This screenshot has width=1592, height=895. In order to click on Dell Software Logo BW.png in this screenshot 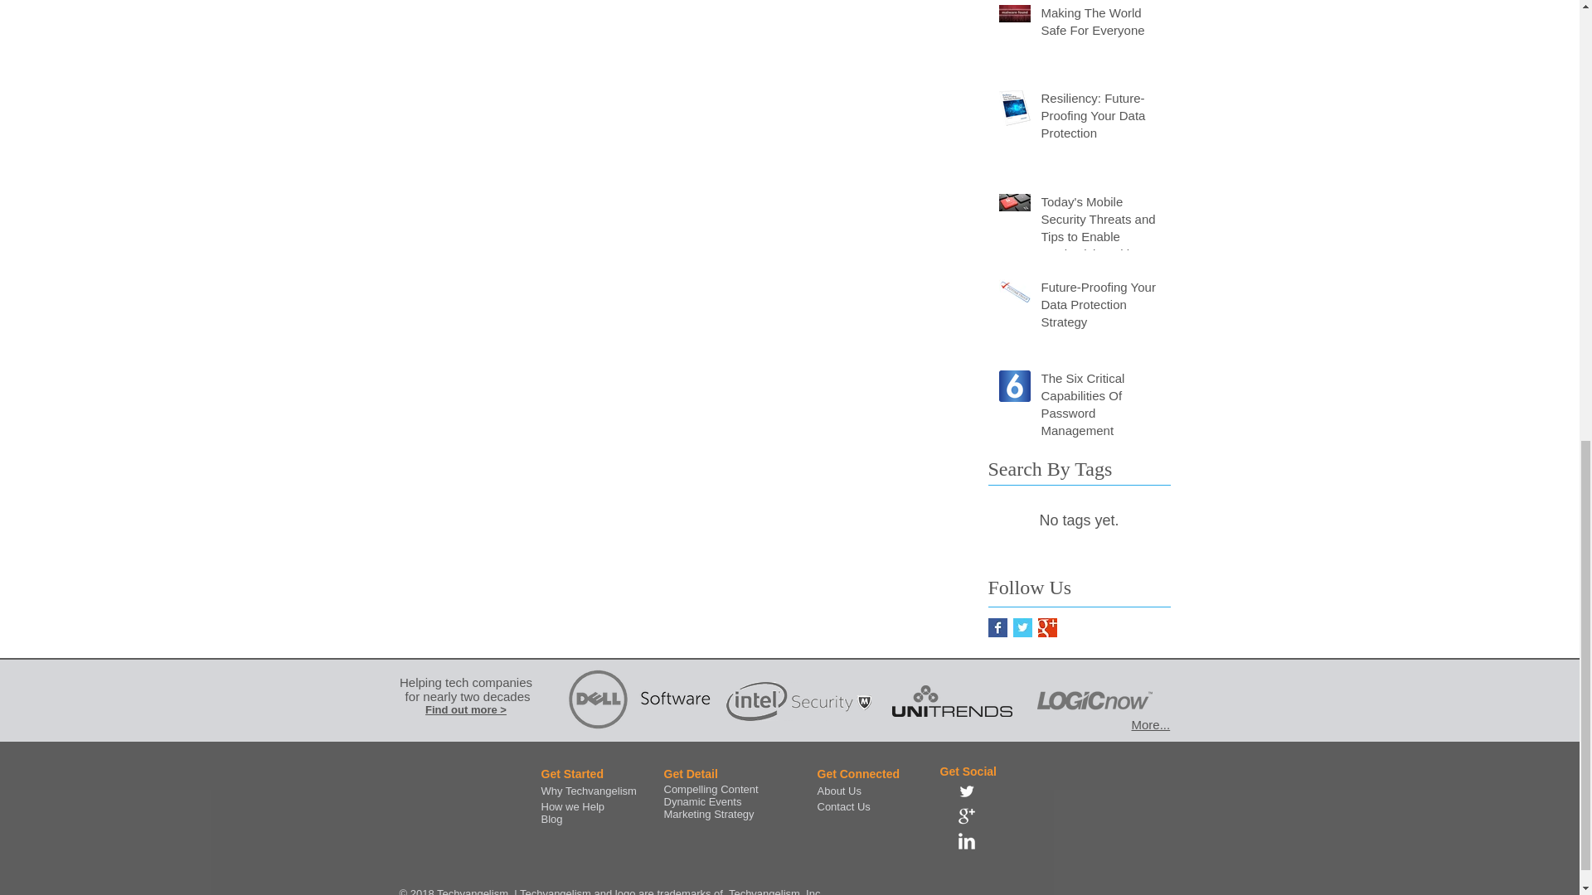, I will do `click(639, 701)`.